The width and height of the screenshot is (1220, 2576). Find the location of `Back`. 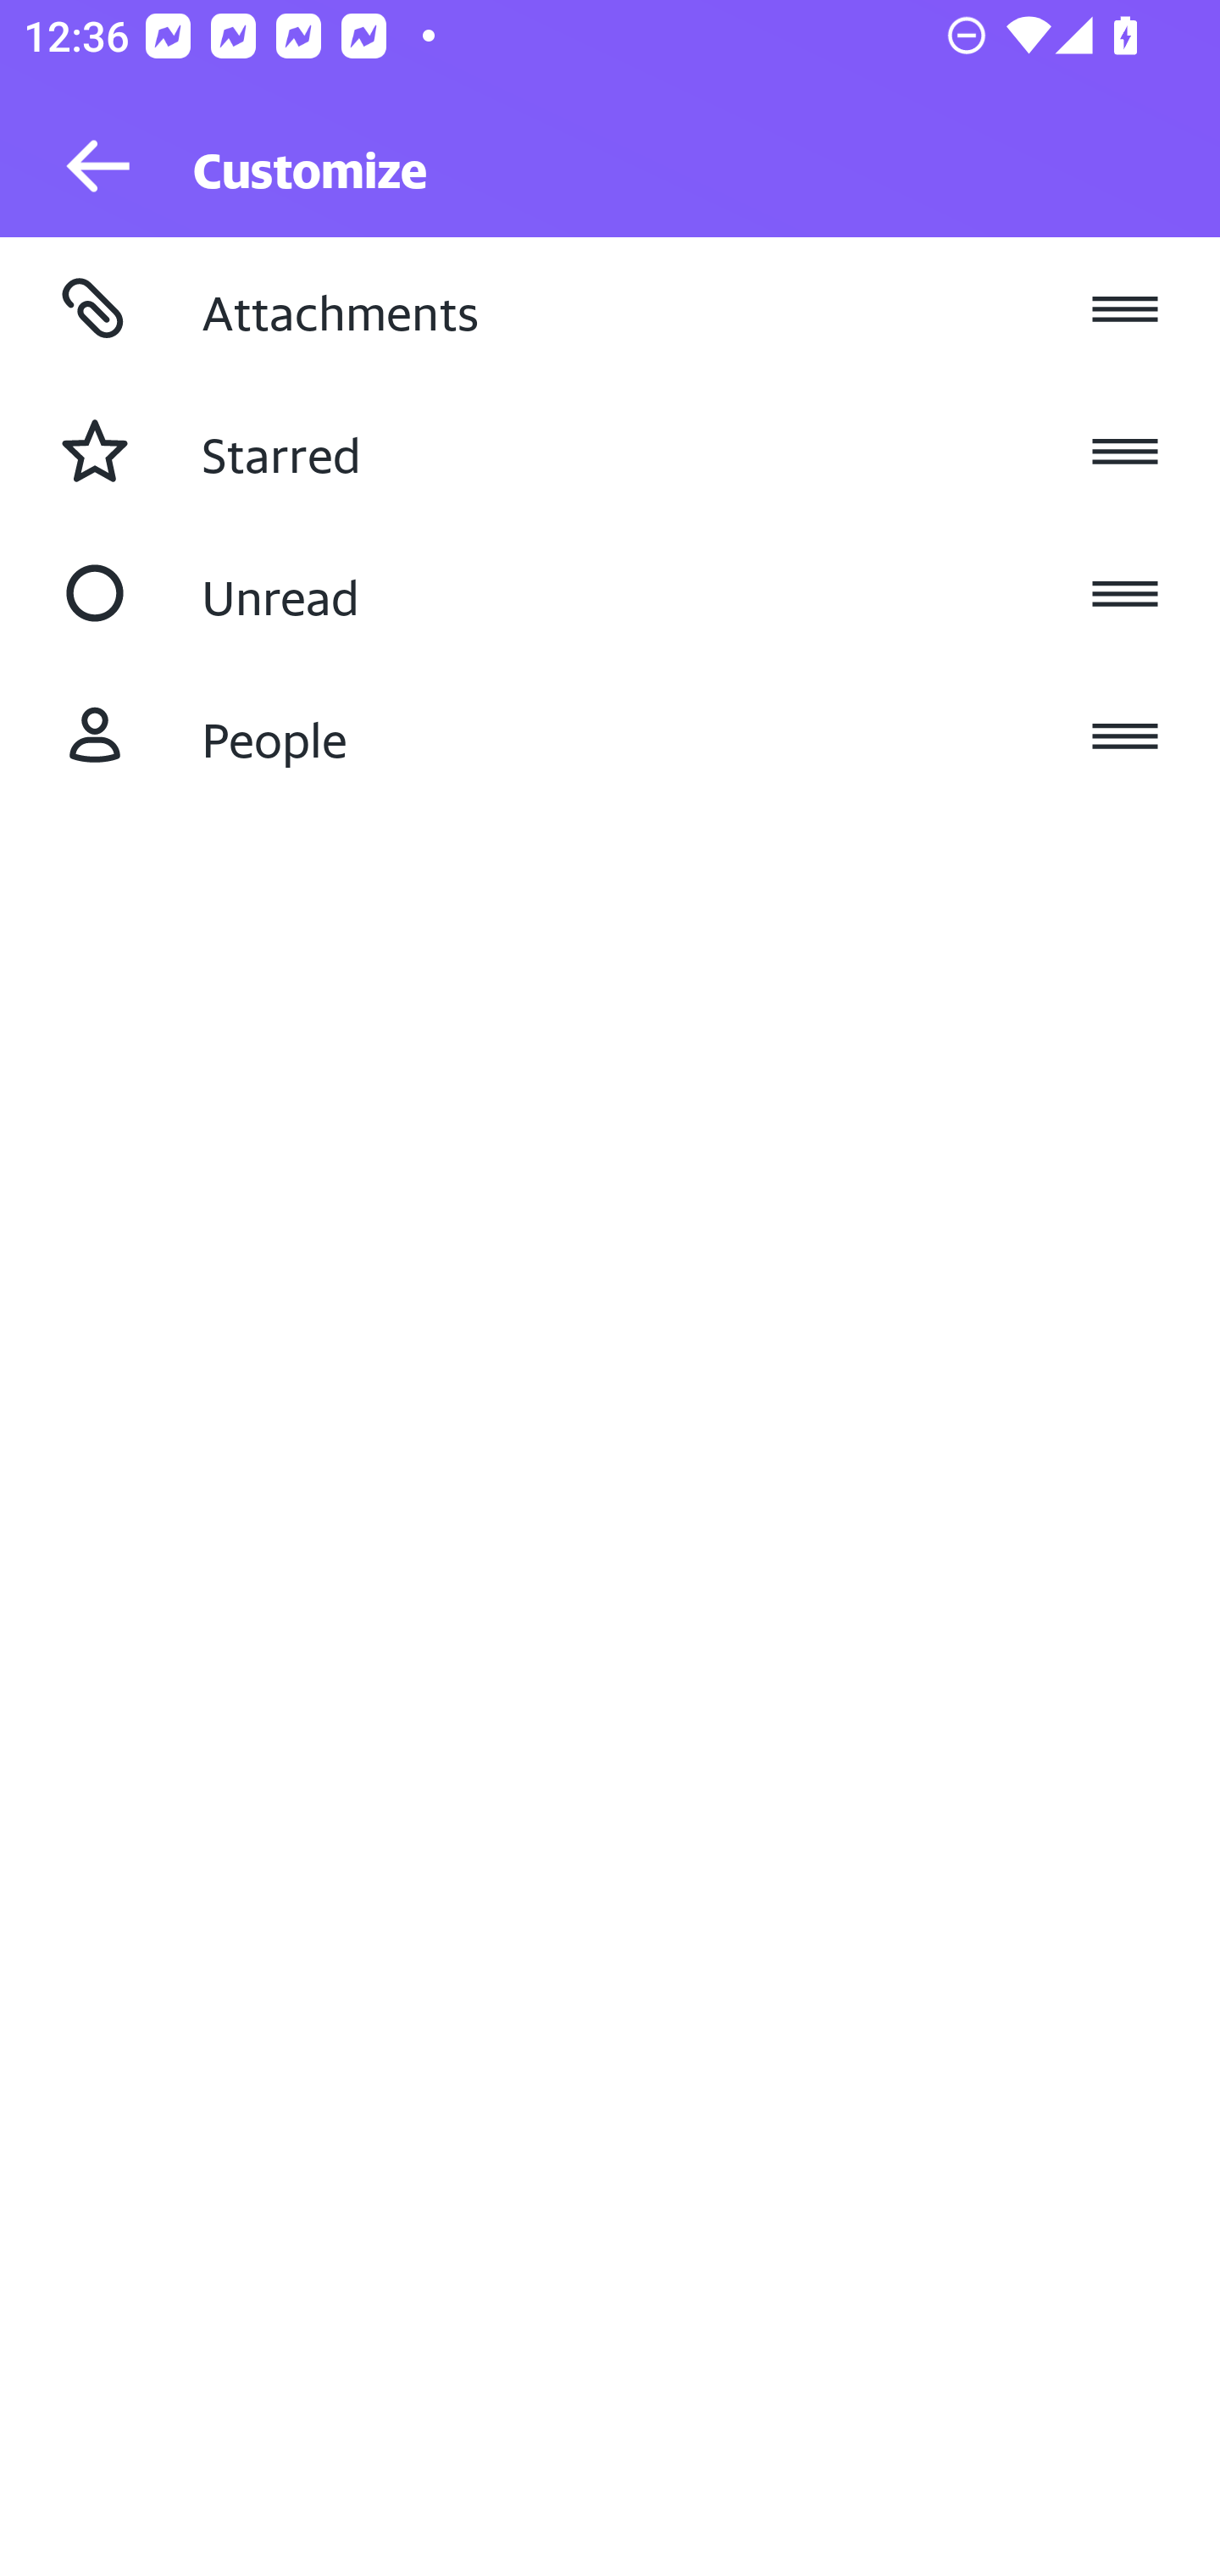

Back is located at coordinates (83, 166).